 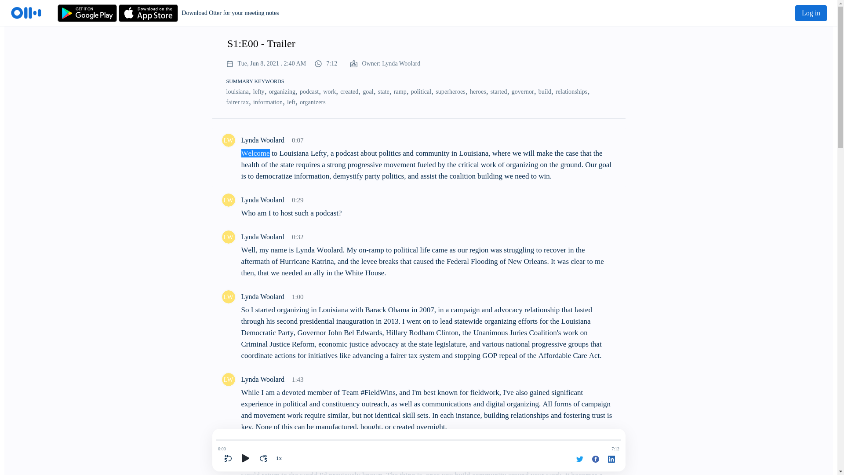 I want to click on LW, so click(x=228, y=200).